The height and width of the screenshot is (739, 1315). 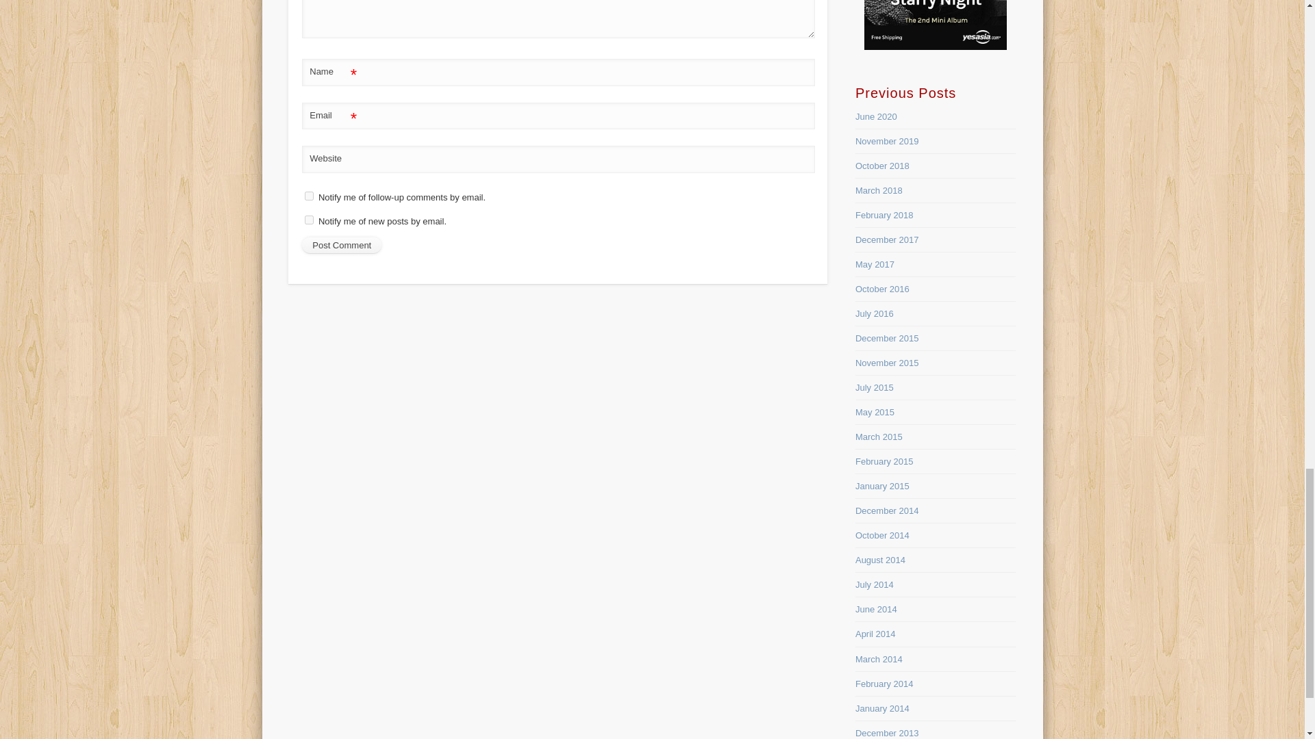 I want to click on December 2017, so click(x=888, y=239).